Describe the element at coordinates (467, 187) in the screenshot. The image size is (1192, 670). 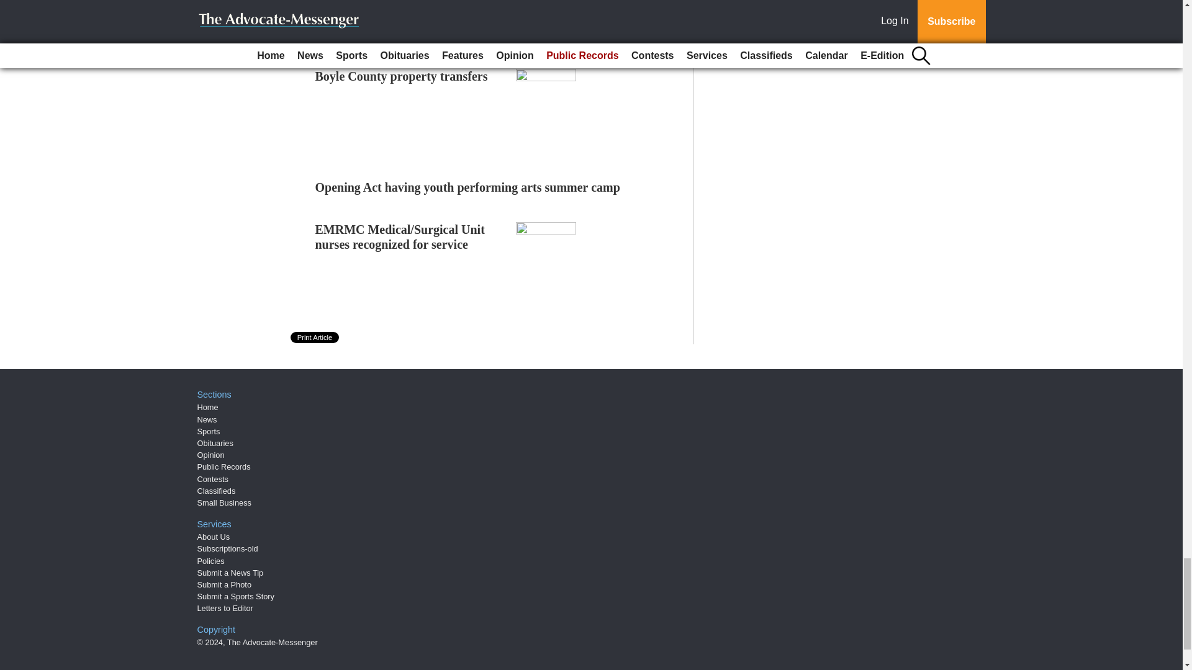
I see `Opening Act having youth performing arts summer camp` at that location.